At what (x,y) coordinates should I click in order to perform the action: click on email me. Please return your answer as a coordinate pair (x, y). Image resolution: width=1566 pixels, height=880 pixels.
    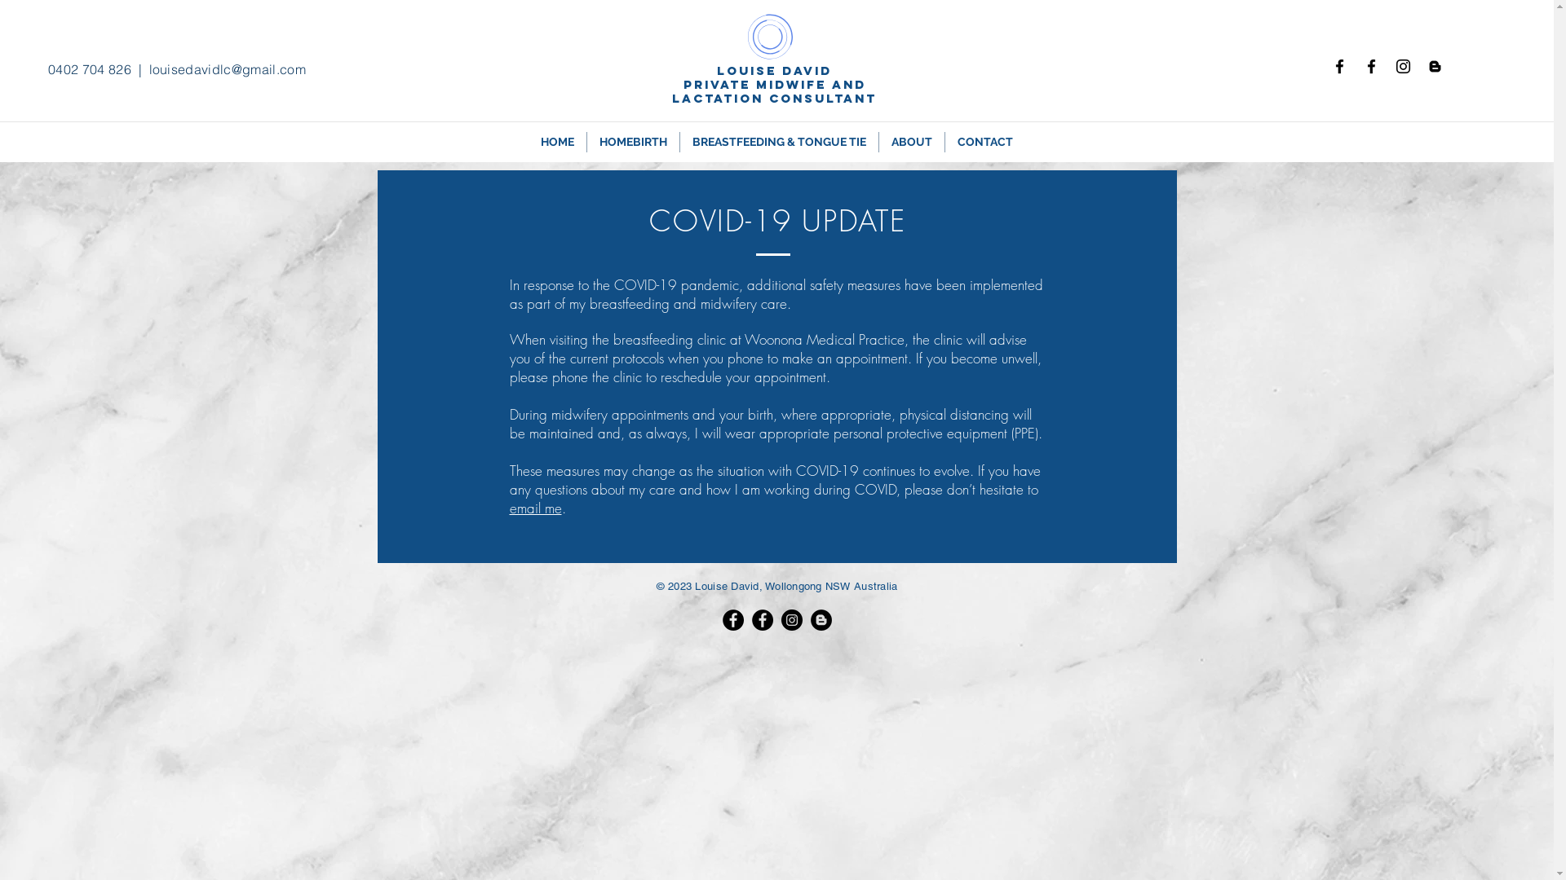
    Looking at the image, I should click on (535, 508).